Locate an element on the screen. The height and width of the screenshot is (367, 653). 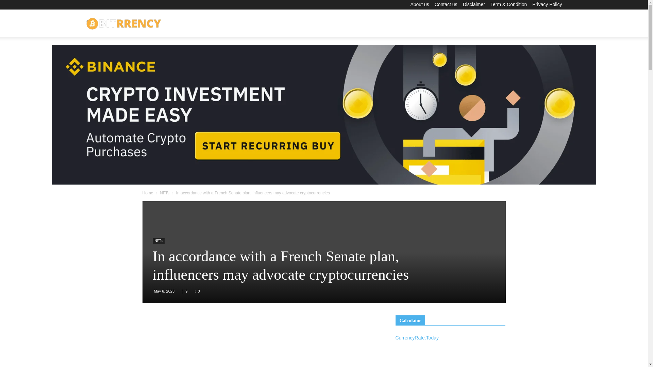
Metaverse is located at coordinates (450, 23).